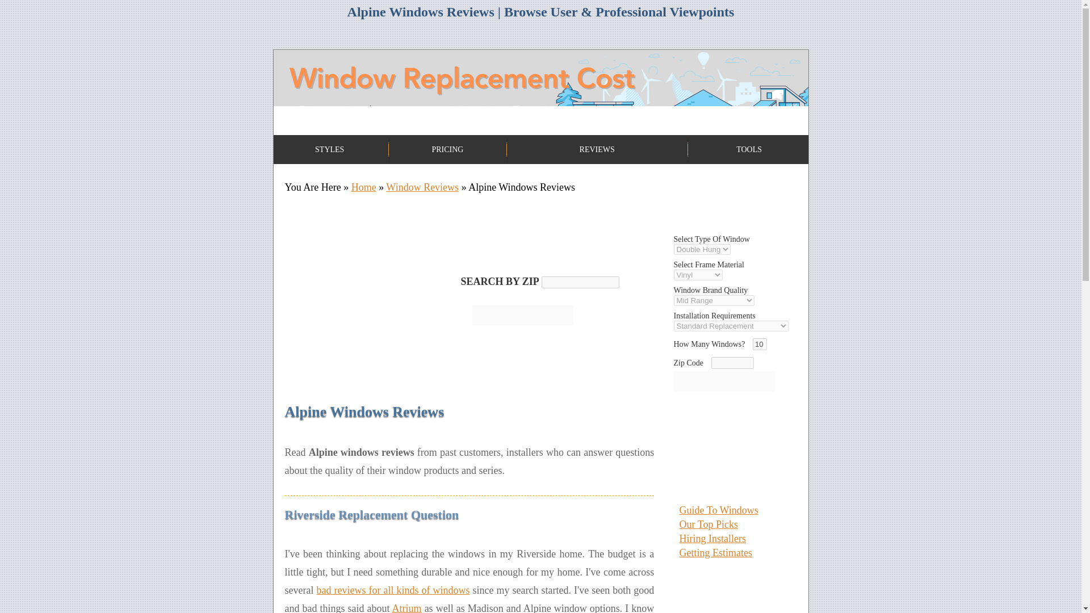 This screenshot has height=613, width=1090. Describe the element at coordinates (712, 538) in the screenshot. I see `Hiring Installers` at that location.